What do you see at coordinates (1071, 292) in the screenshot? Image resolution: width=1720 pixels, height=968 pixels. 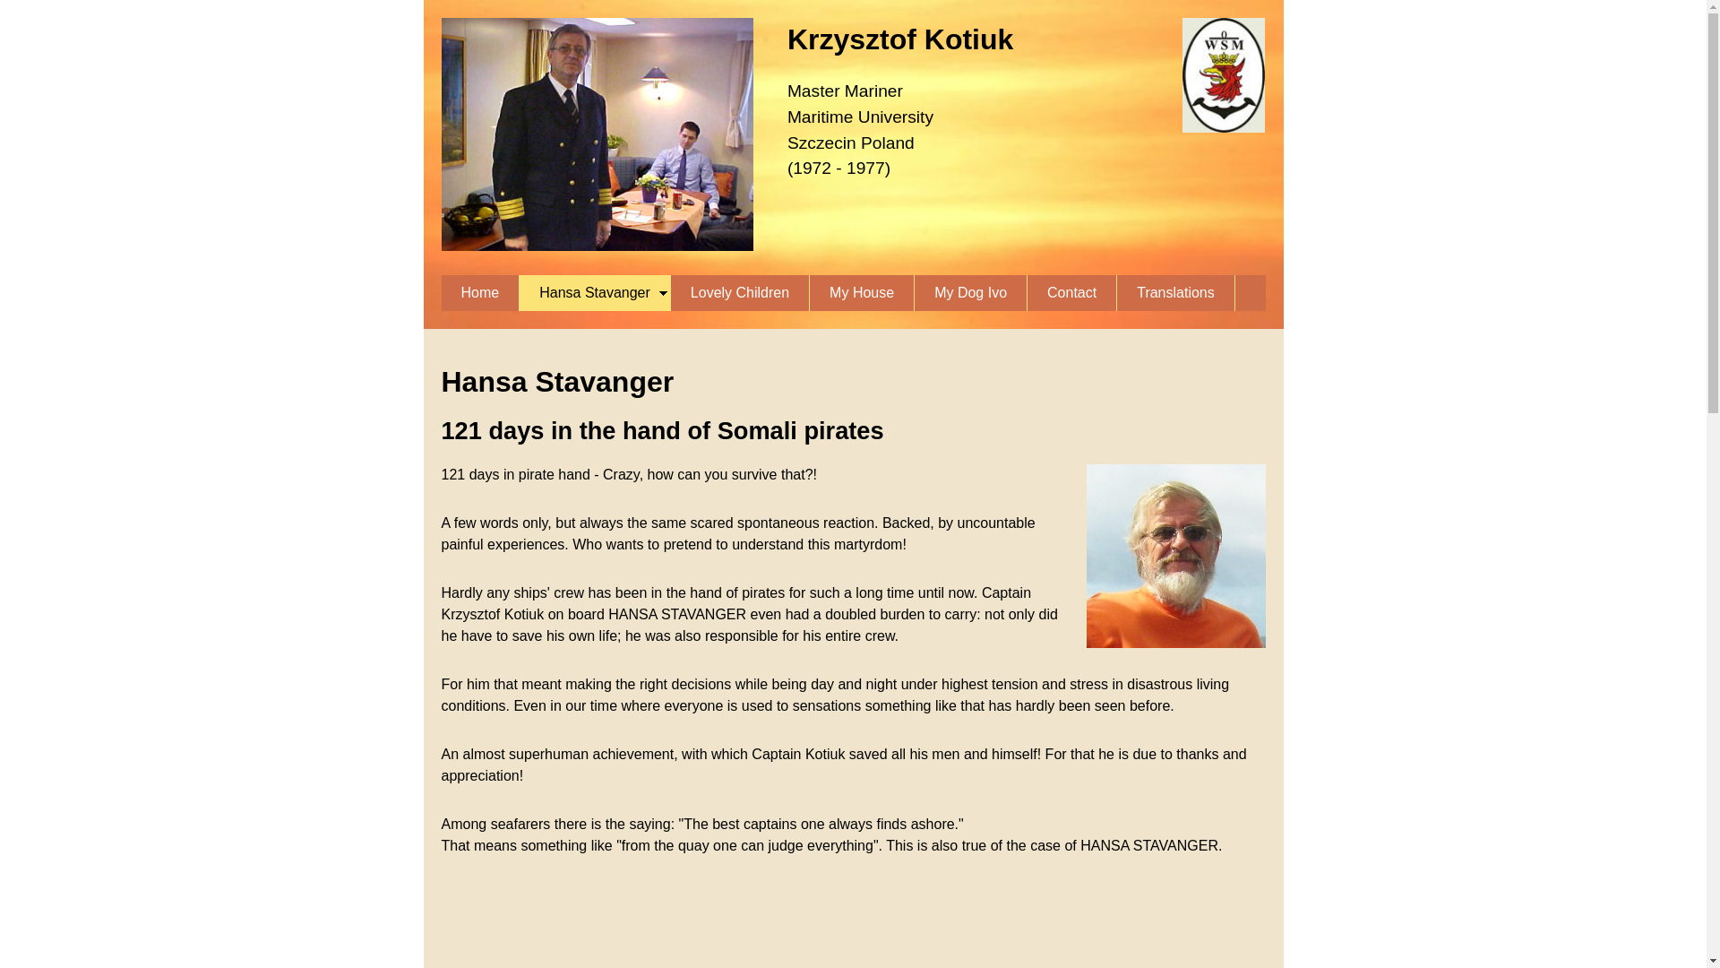 I see `Contact` at bounding box center [1071, 292].